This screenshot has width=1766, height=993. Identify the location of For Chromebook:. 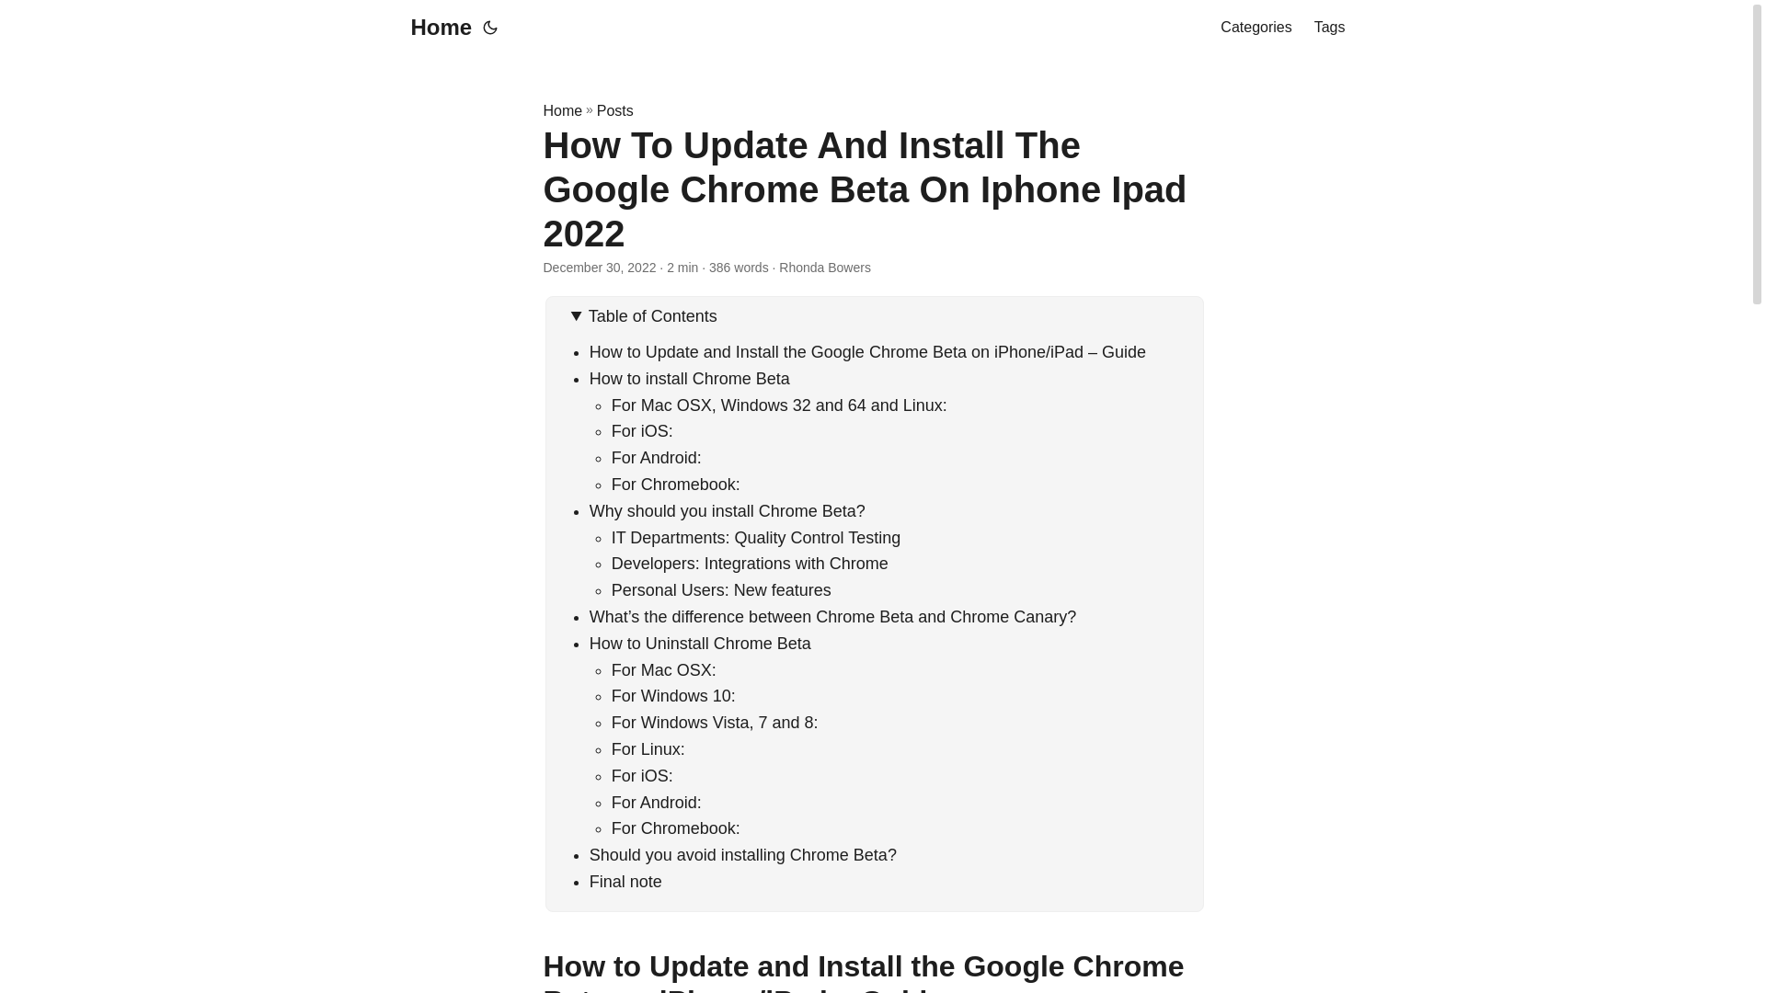
(675, 484).